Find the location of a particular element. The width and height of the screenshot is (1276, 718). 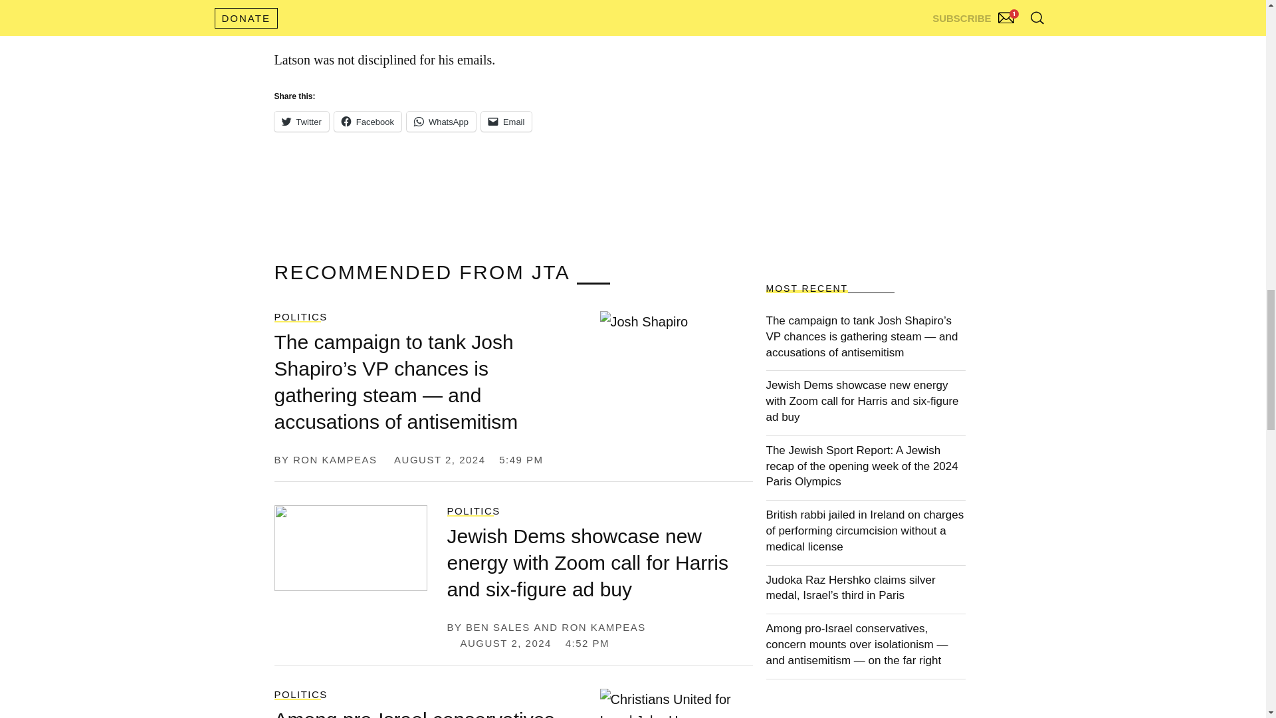

Click to email a link to a friend is located at coordinates (506, 121).